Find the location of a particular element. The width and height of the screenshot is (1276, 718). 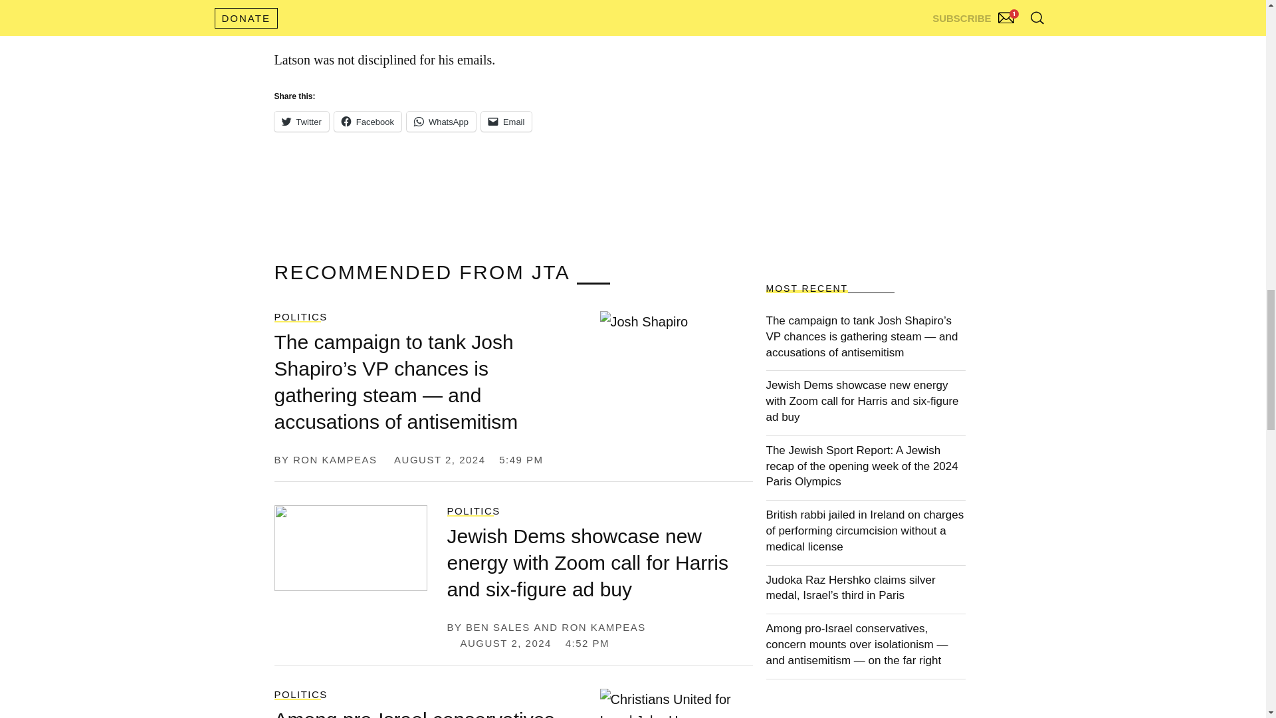

Click to email a link to a friend is located at coordinates (506, 121).